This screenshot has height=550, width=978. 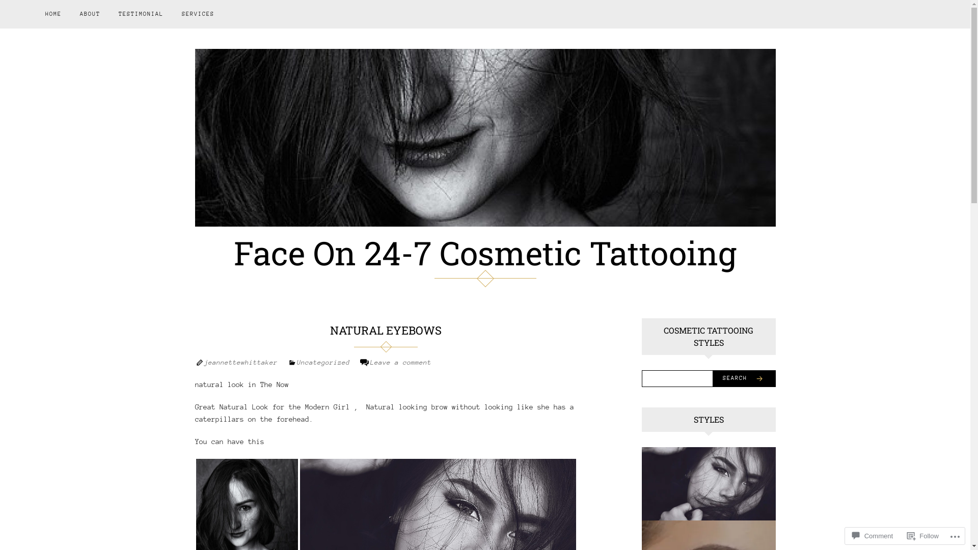 I want to click on SERVICES, so click(x=198, y=14).